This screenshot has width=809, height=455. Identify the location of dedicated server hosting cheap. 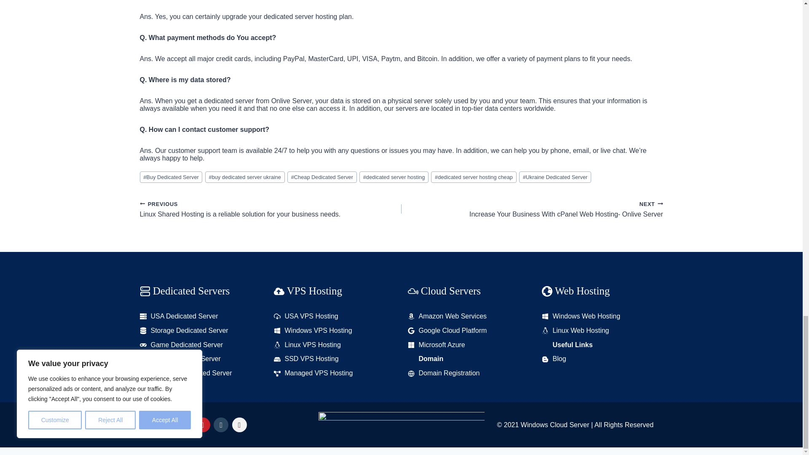
(474, 177).